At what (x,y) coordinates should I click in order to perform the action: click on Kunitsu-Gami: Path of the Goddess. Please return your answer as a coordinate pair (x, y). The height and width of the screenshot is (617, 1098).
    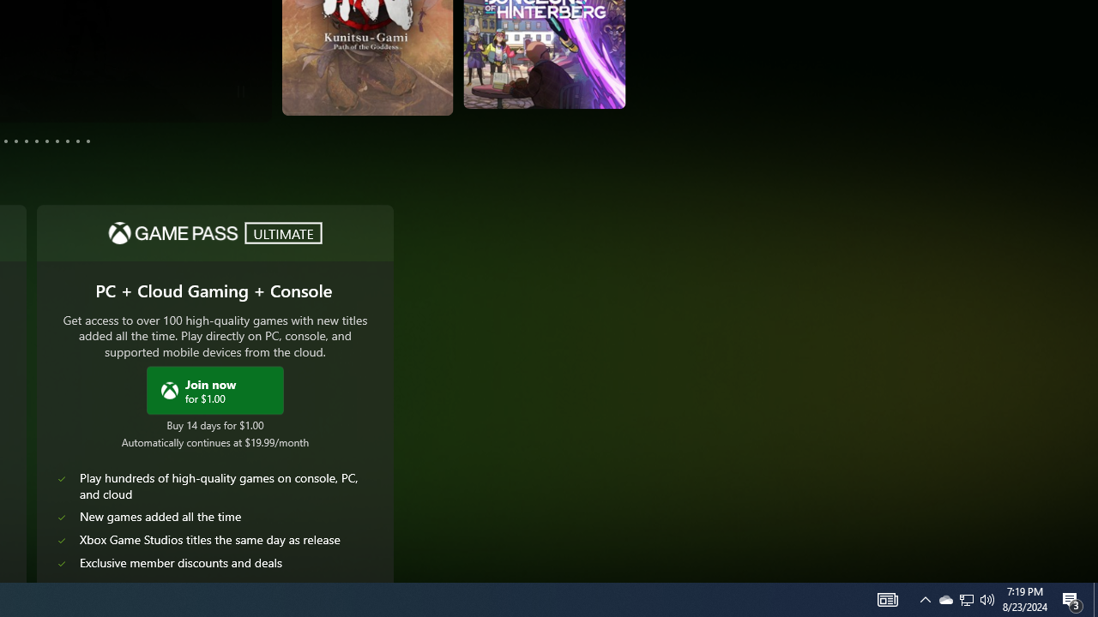
    Looking at the image, I should click on (259, 72).